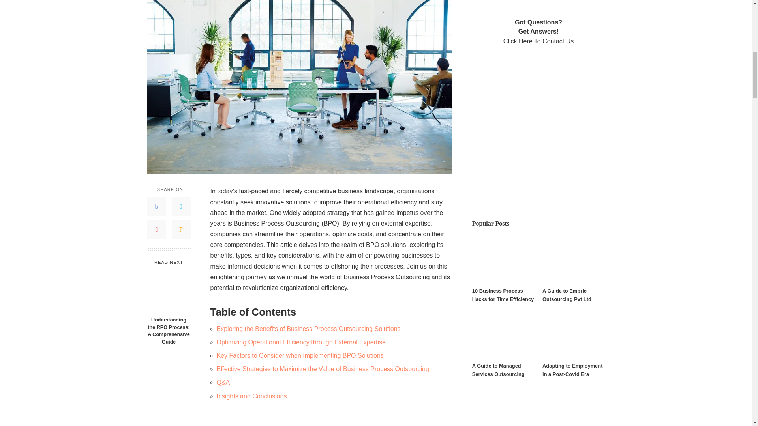  What do you see at coordinates (251, 396) in the screenshot?
I see `Insights and Conclusions` at bounding box center [251, 396].